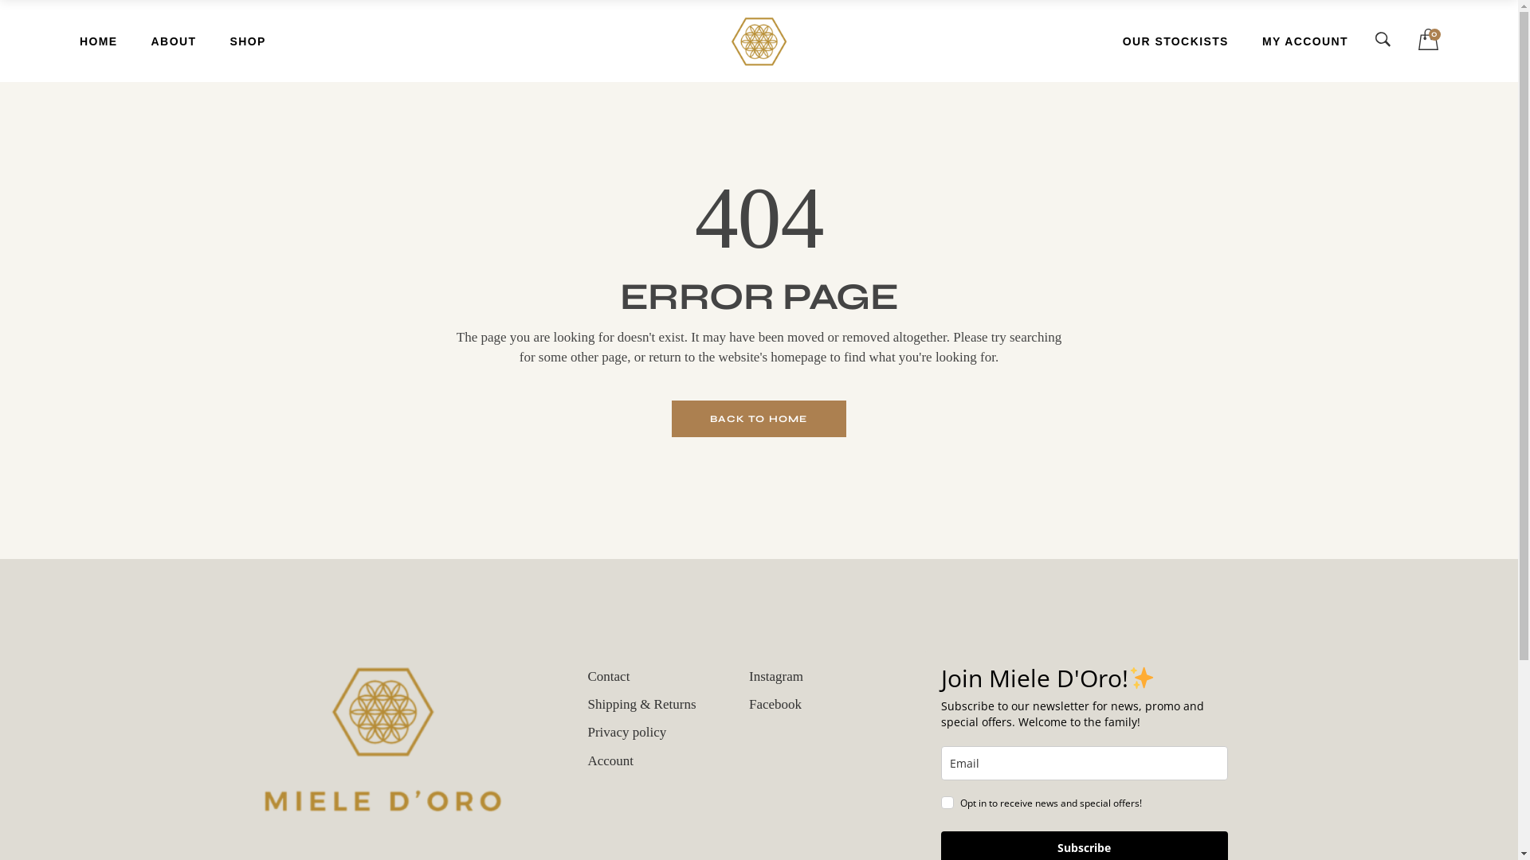  What do you see at coordinates (609, 677) in the screenshot?
I see `Contact` at bounding box center [609, 677].